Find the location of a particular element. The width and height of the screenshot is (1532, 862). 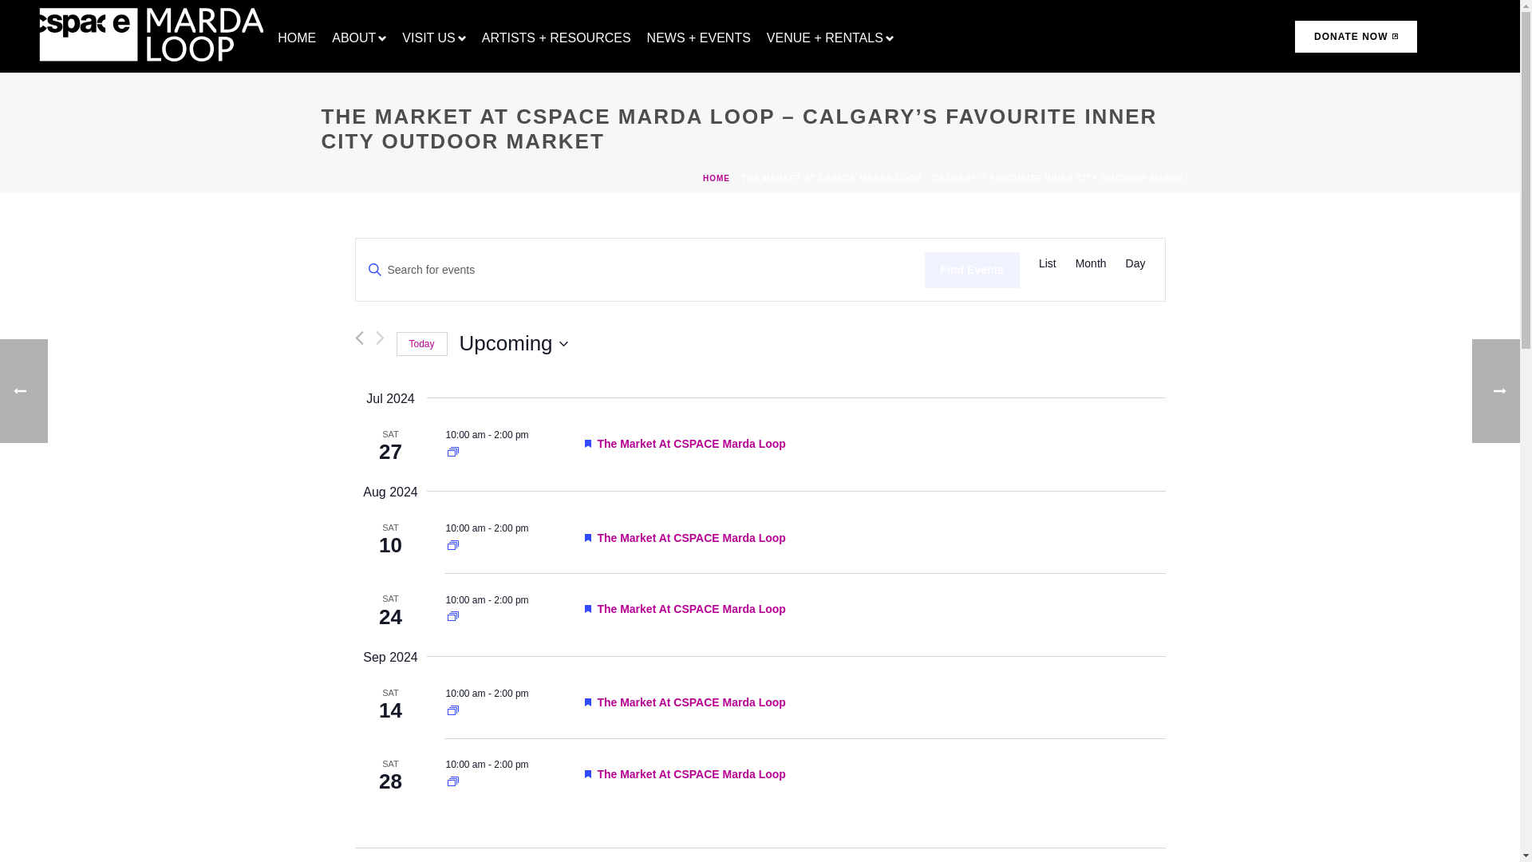

Featured is located at coordinates (586, 702).